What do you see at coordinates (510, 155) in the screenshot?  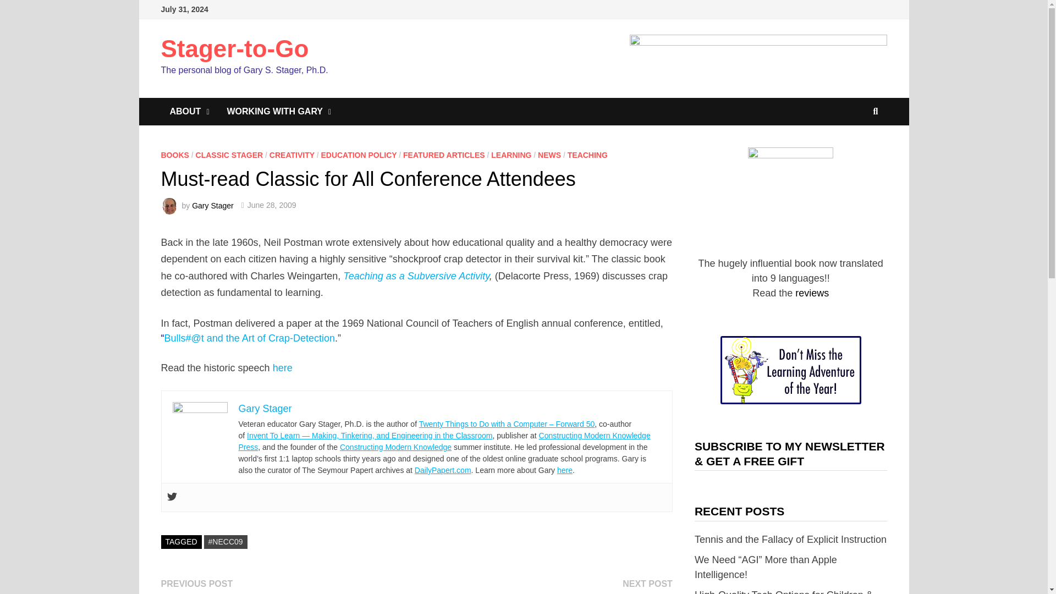 I see `LEARNING` at bounding box center [510, 155].